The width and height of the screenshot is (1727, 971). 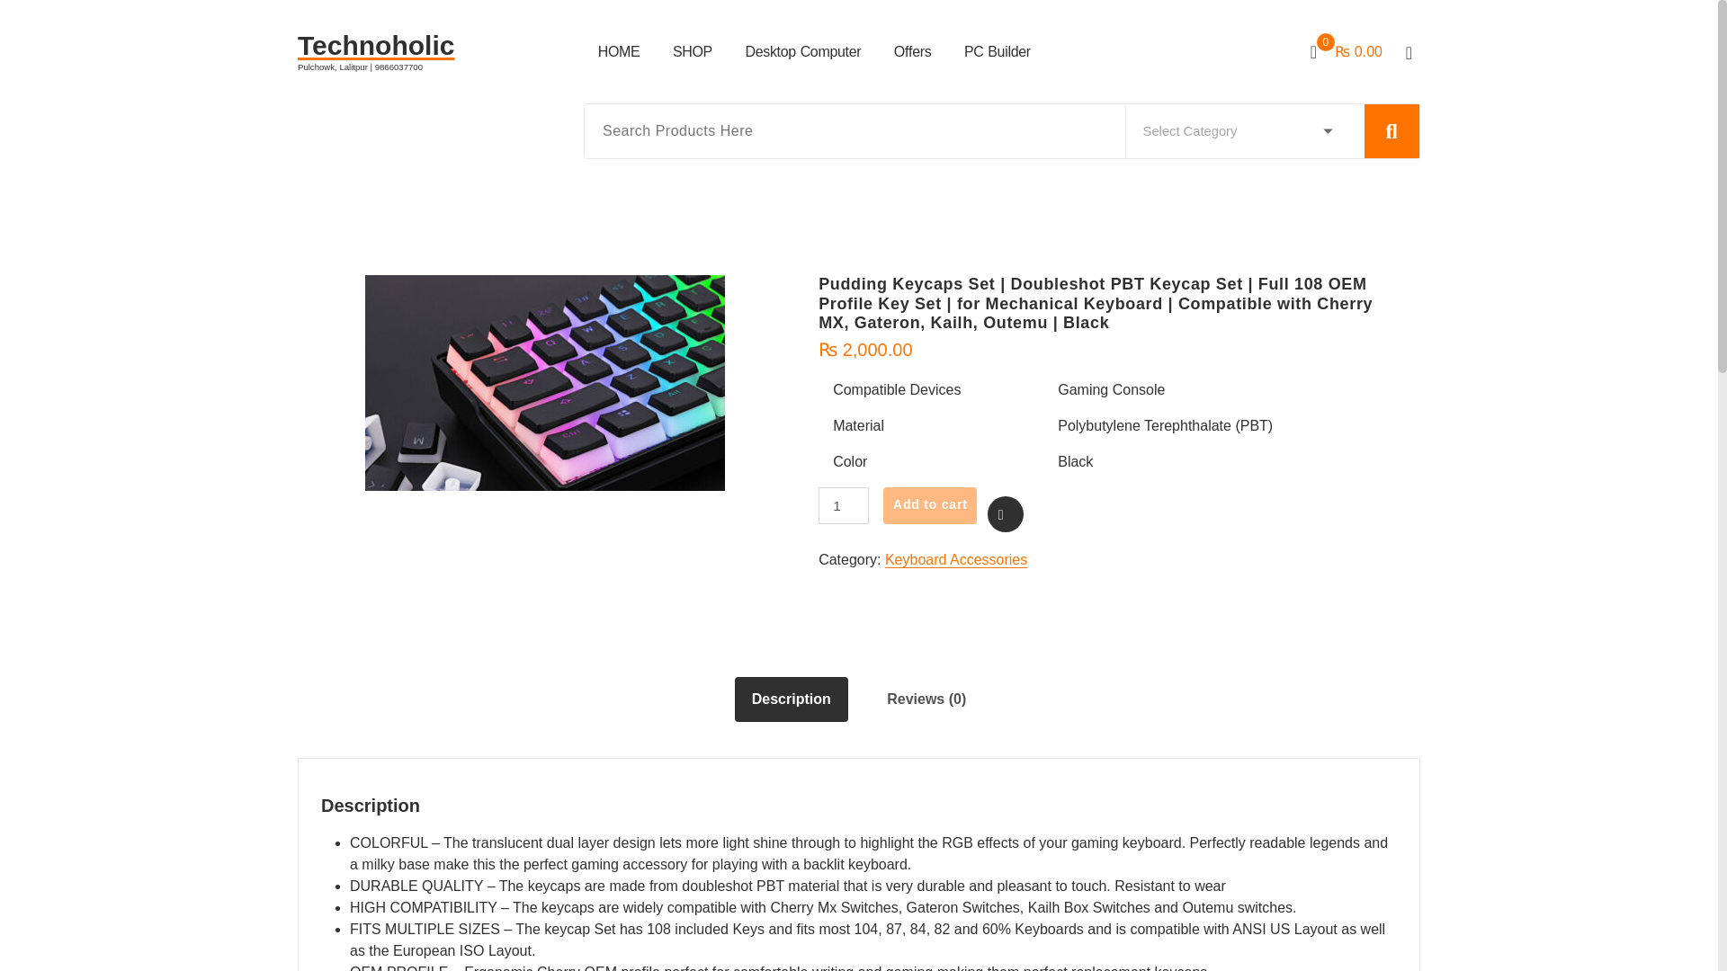 What do you see at coordinates (844, 505) in the screenshot?
I see `1` at bounding box center [844, 505].